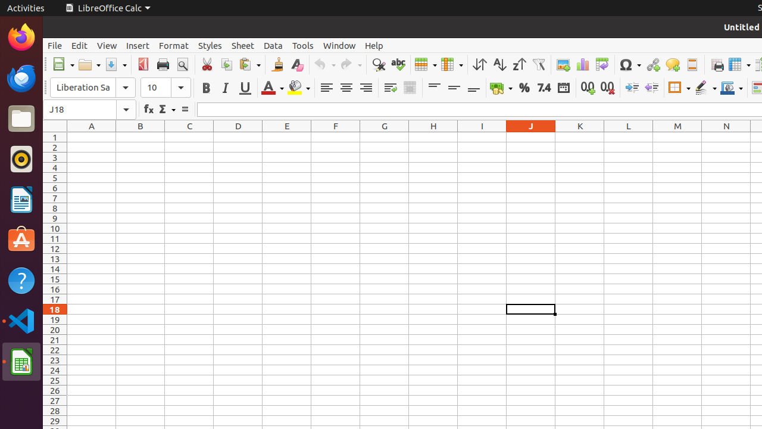 This screenshot has width=762, height=429. Describe the element at coordinates (519, 64) in the screenshot. I see `Sort Descending` at that location.